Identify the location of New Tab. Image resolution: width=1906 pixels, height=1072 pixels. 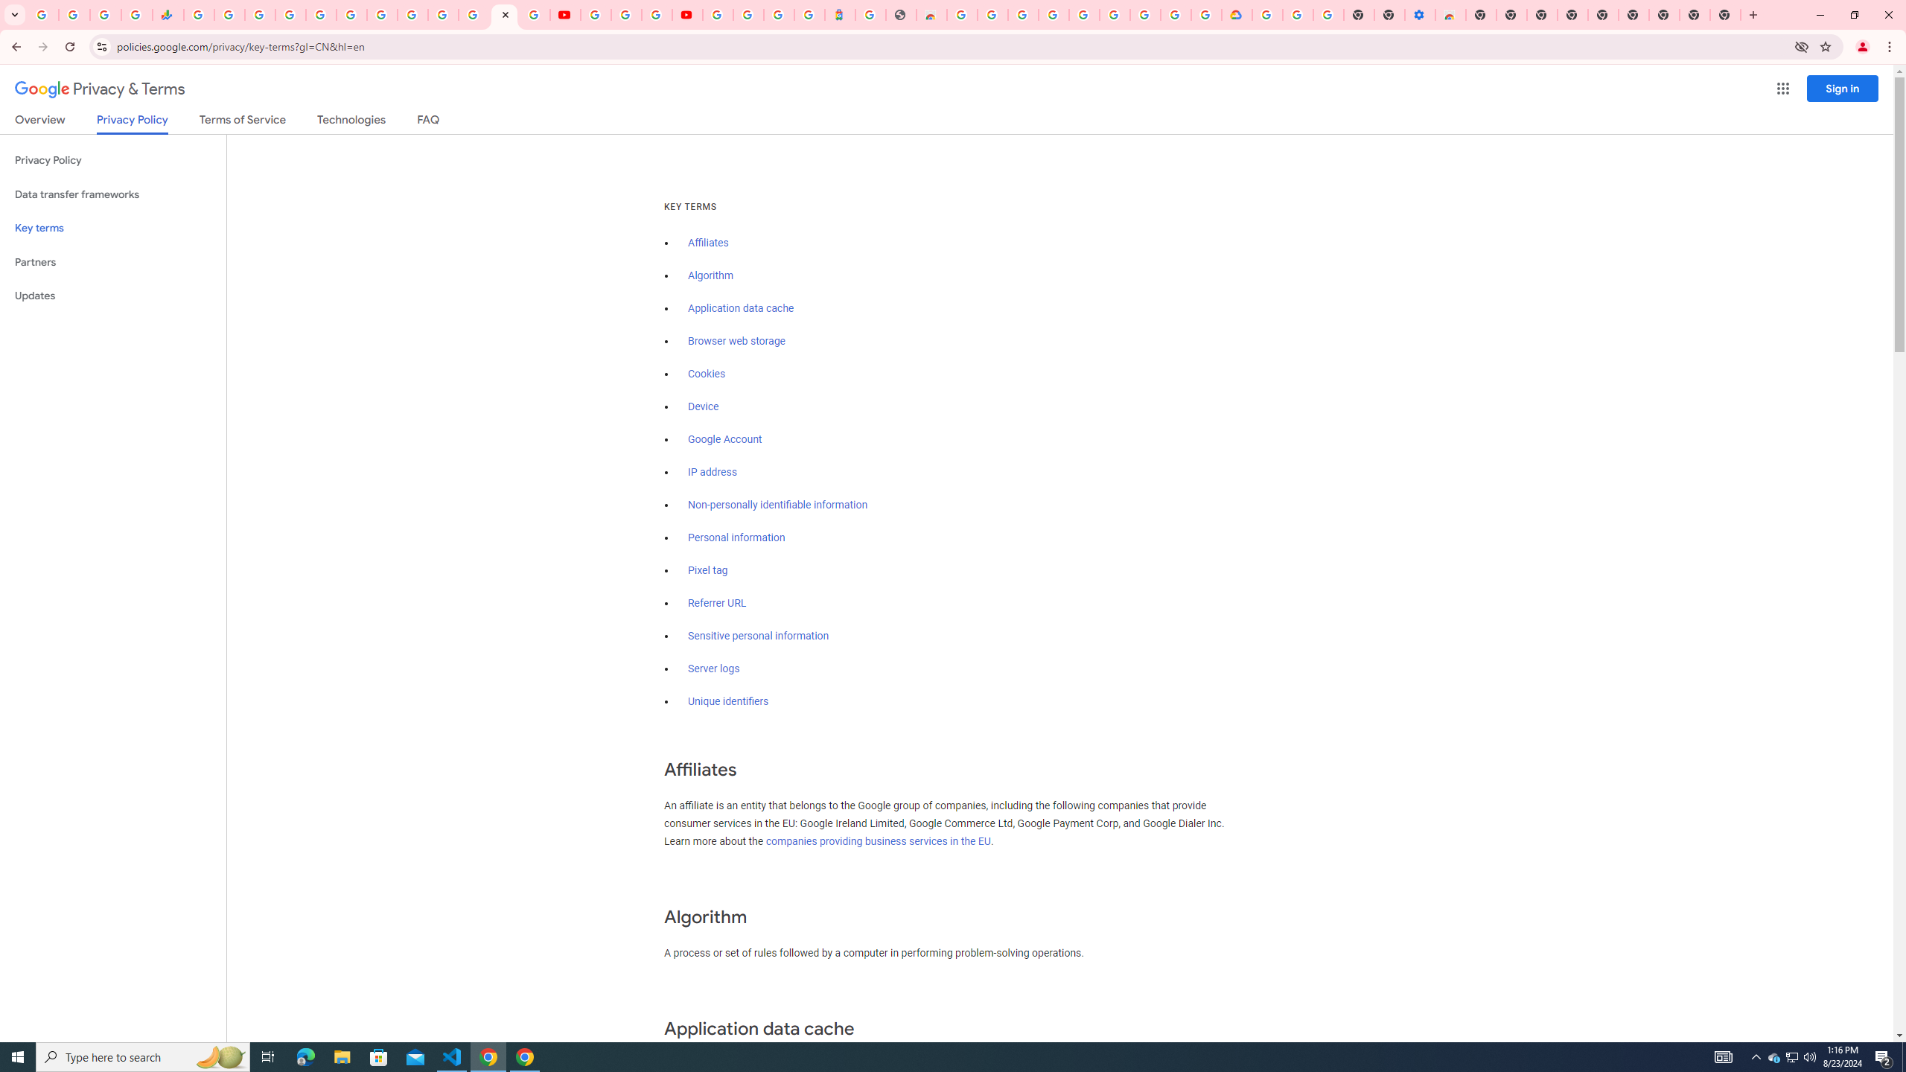
(1726, 15).